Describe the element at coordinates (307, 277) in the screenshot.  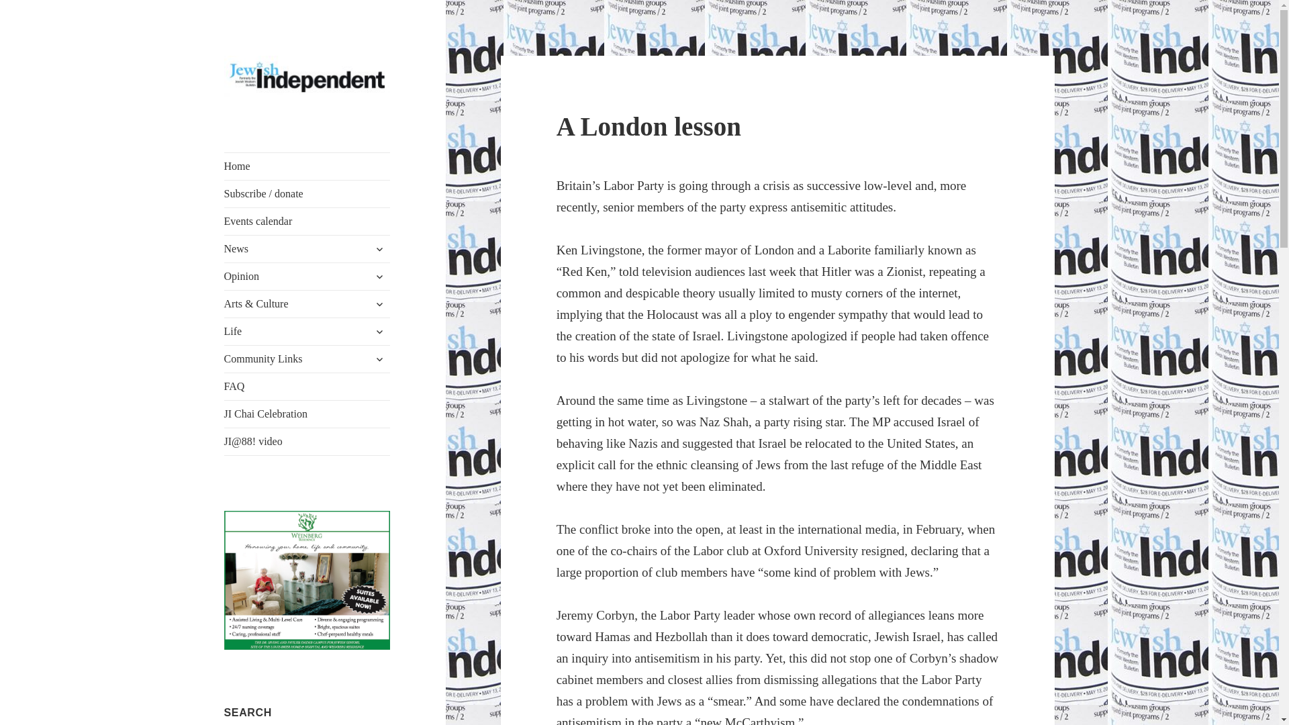
I see `Opinion` at that location.